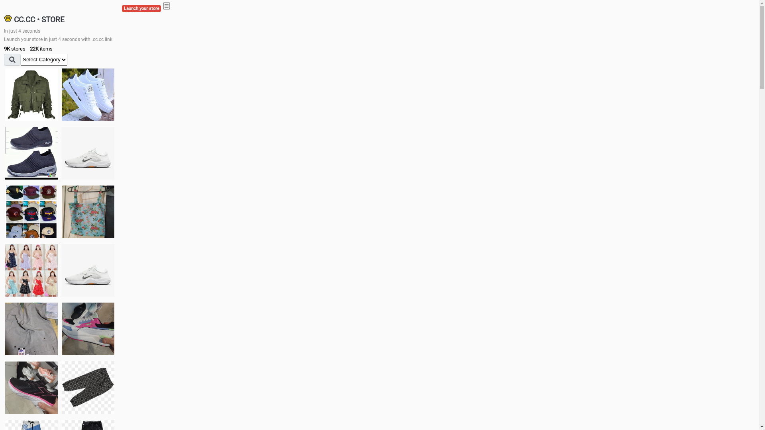 This screenshot has width=765, height=430. What do you see at coordinates (88, 95) in the screenshot?
I see `white shoes` at bounding box center [88, 95].